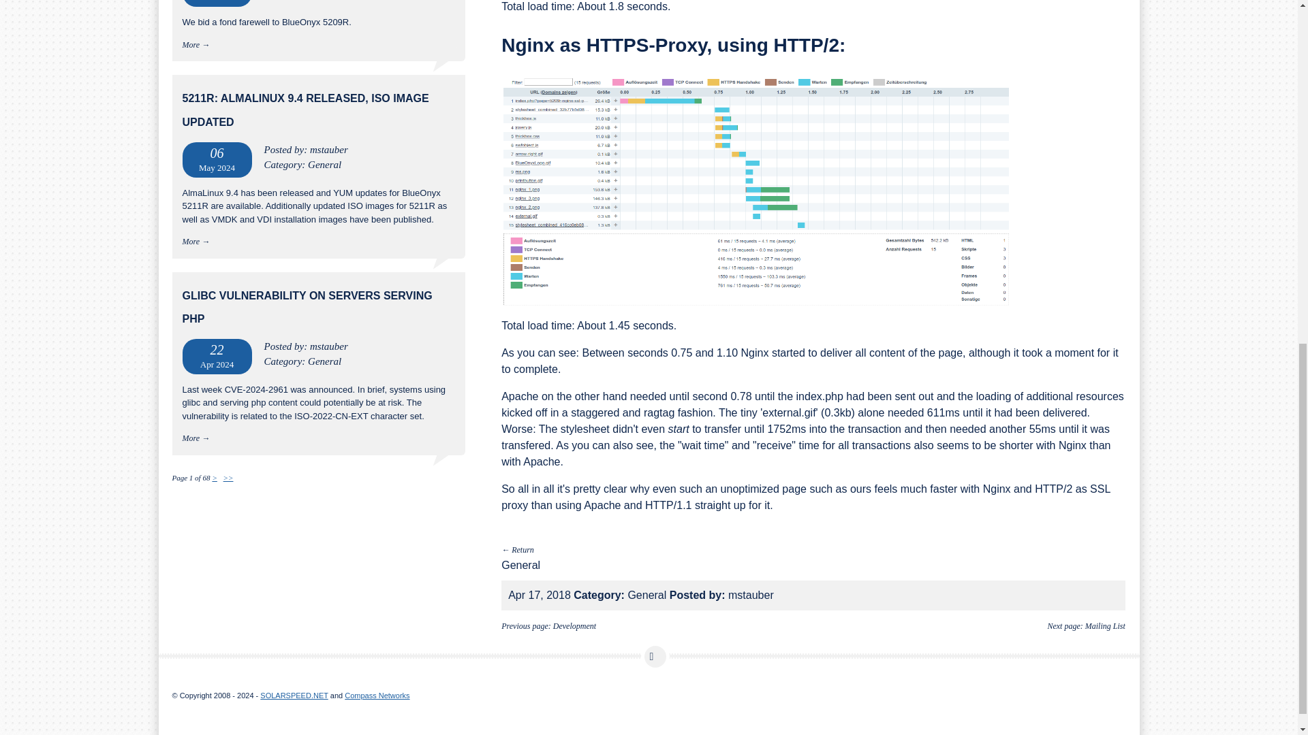 Image resolution: width=1308 pixels, height=735 pixels. I want to click on Mailing List, so click(1105, 625).